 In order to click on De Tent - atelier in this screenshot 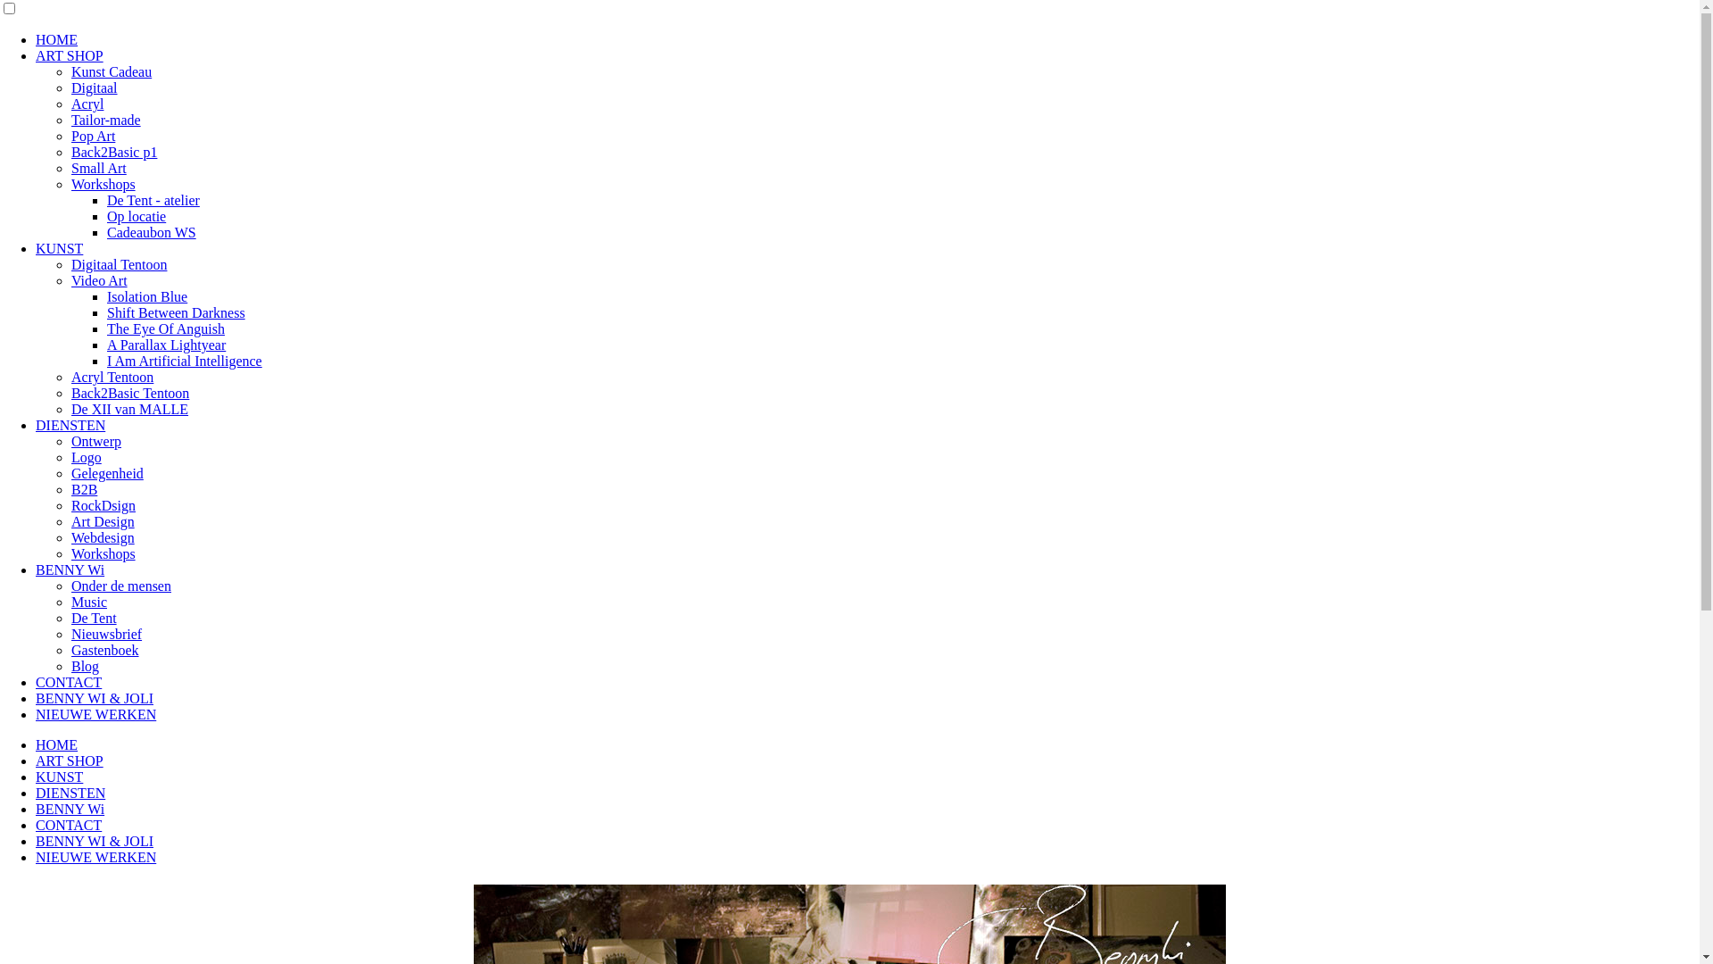, I will do `click(153, 200)`.